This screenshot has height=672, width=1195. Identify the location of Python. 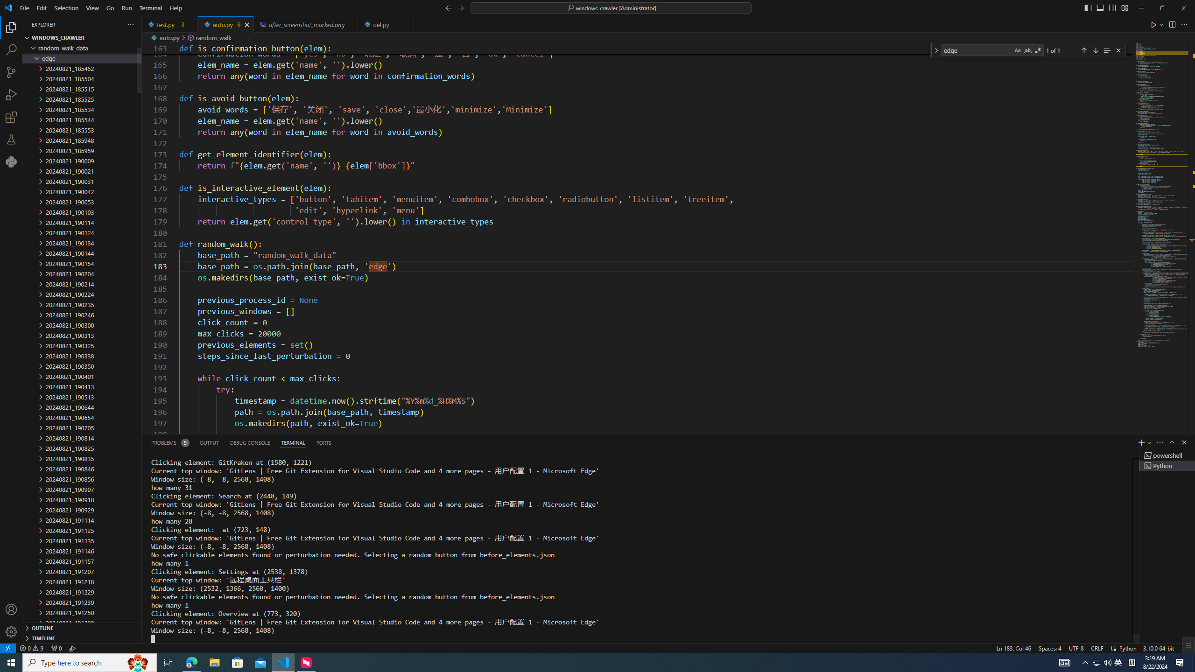
(1127, 648).